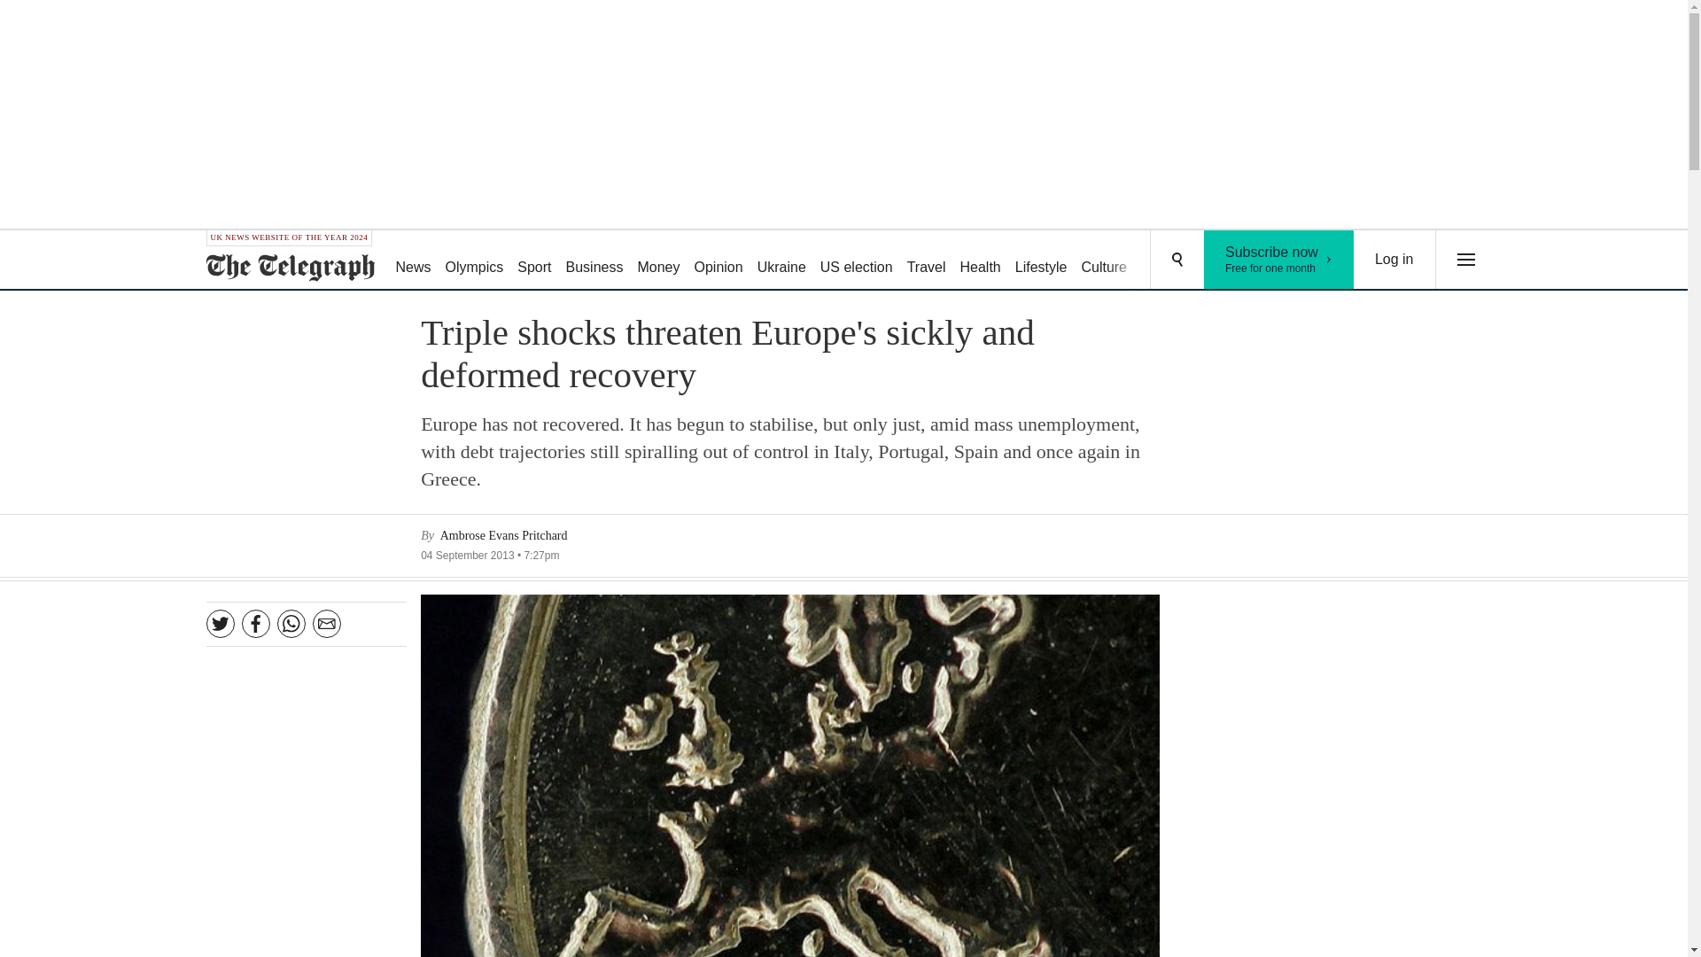  Describe the element at coordinates (856, 261) in the screenshot. I see `Money` at that location.